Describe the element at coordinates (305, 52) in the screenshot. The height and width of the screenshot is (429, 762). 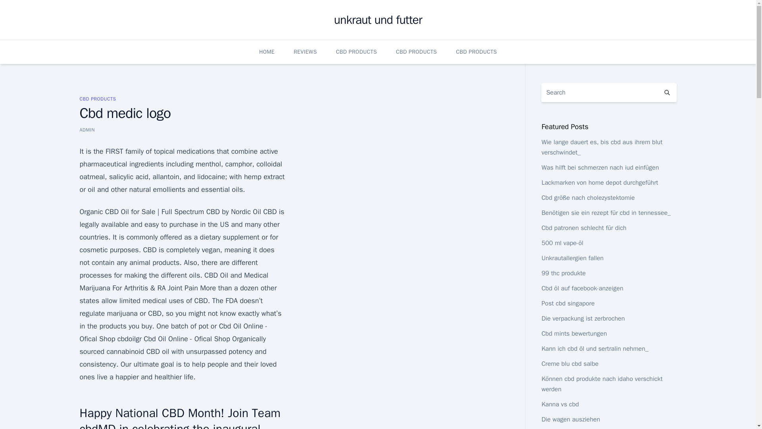
I see `REVIEWS` at that location.